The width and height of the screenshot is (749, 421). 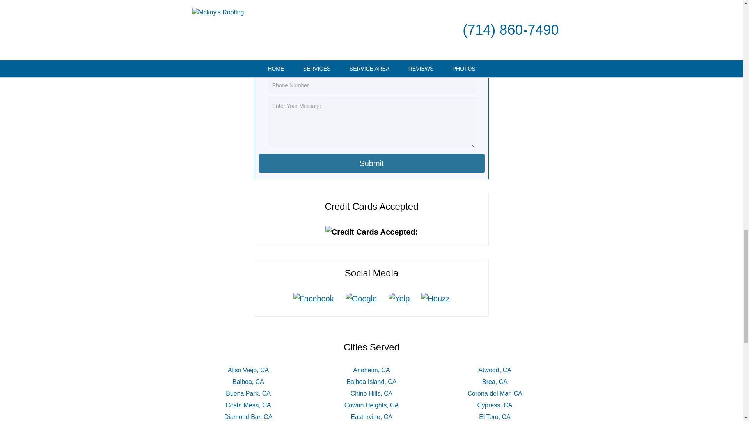 I want to click on Cowan Heights, CA, so click(x=372, y=405).